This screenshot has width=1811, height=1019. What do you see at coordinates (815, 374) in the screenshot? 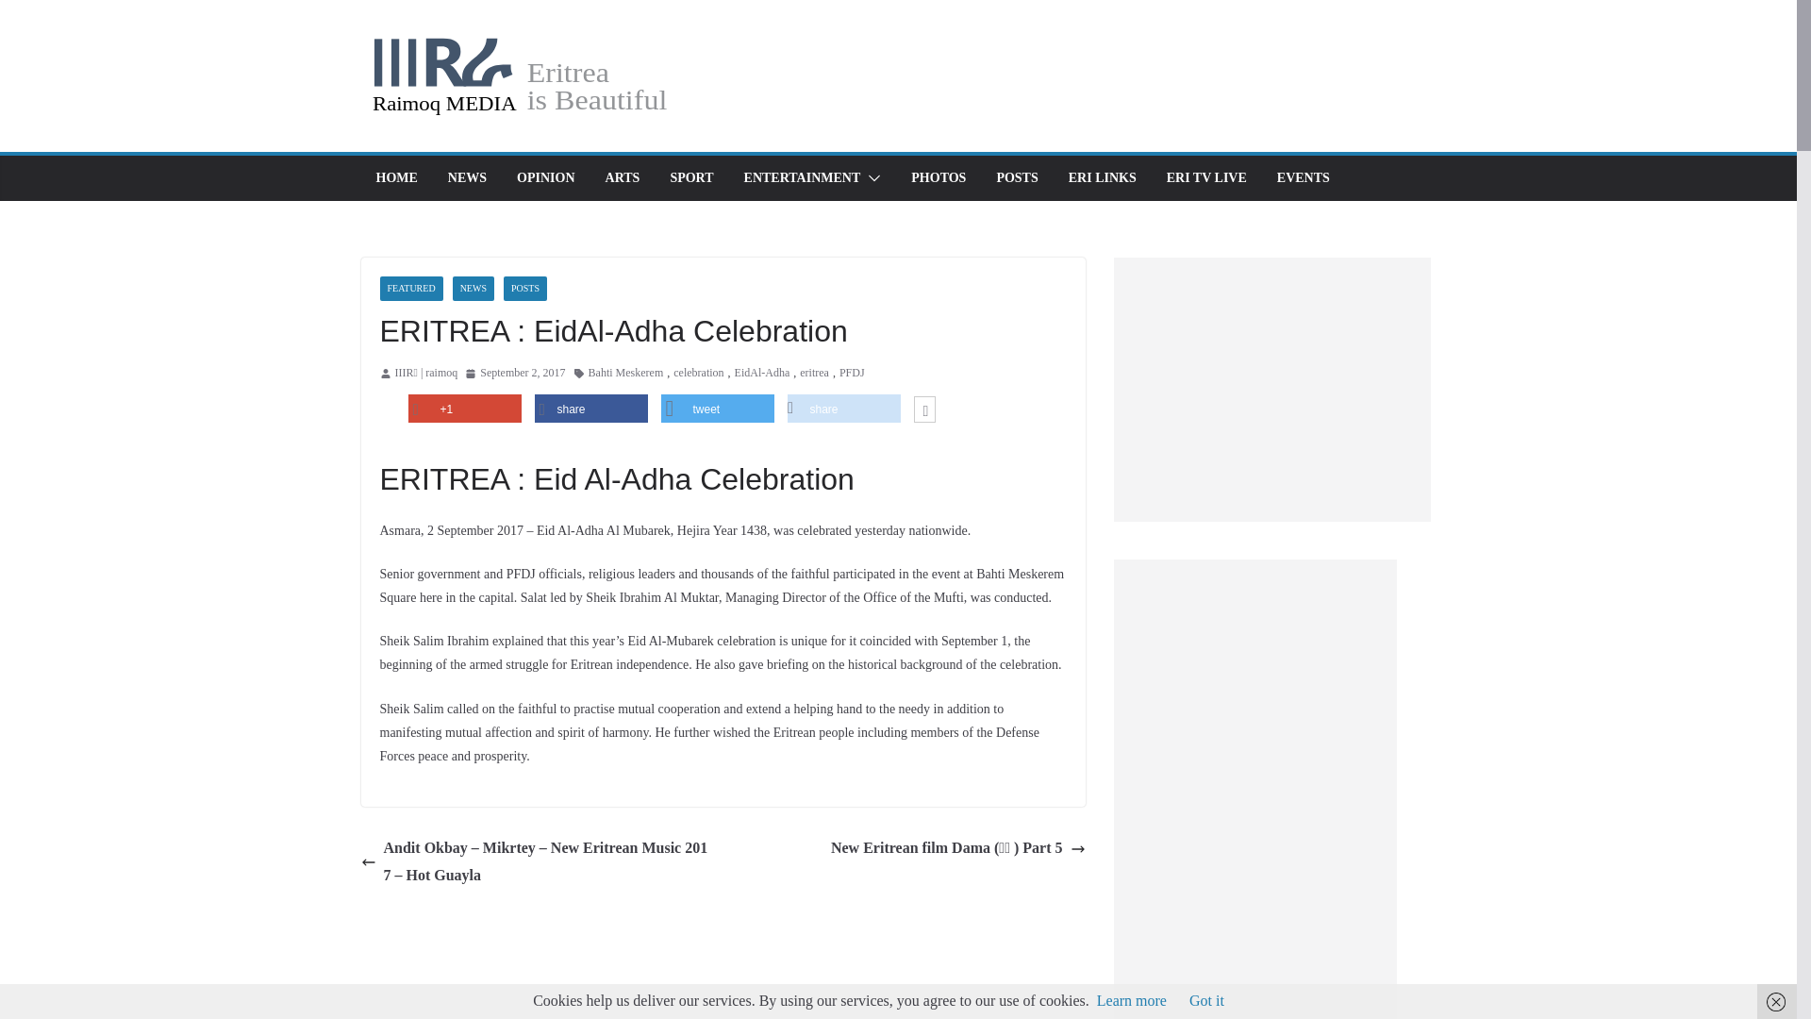
I see `eritrea` at bounding box center [815, 374].